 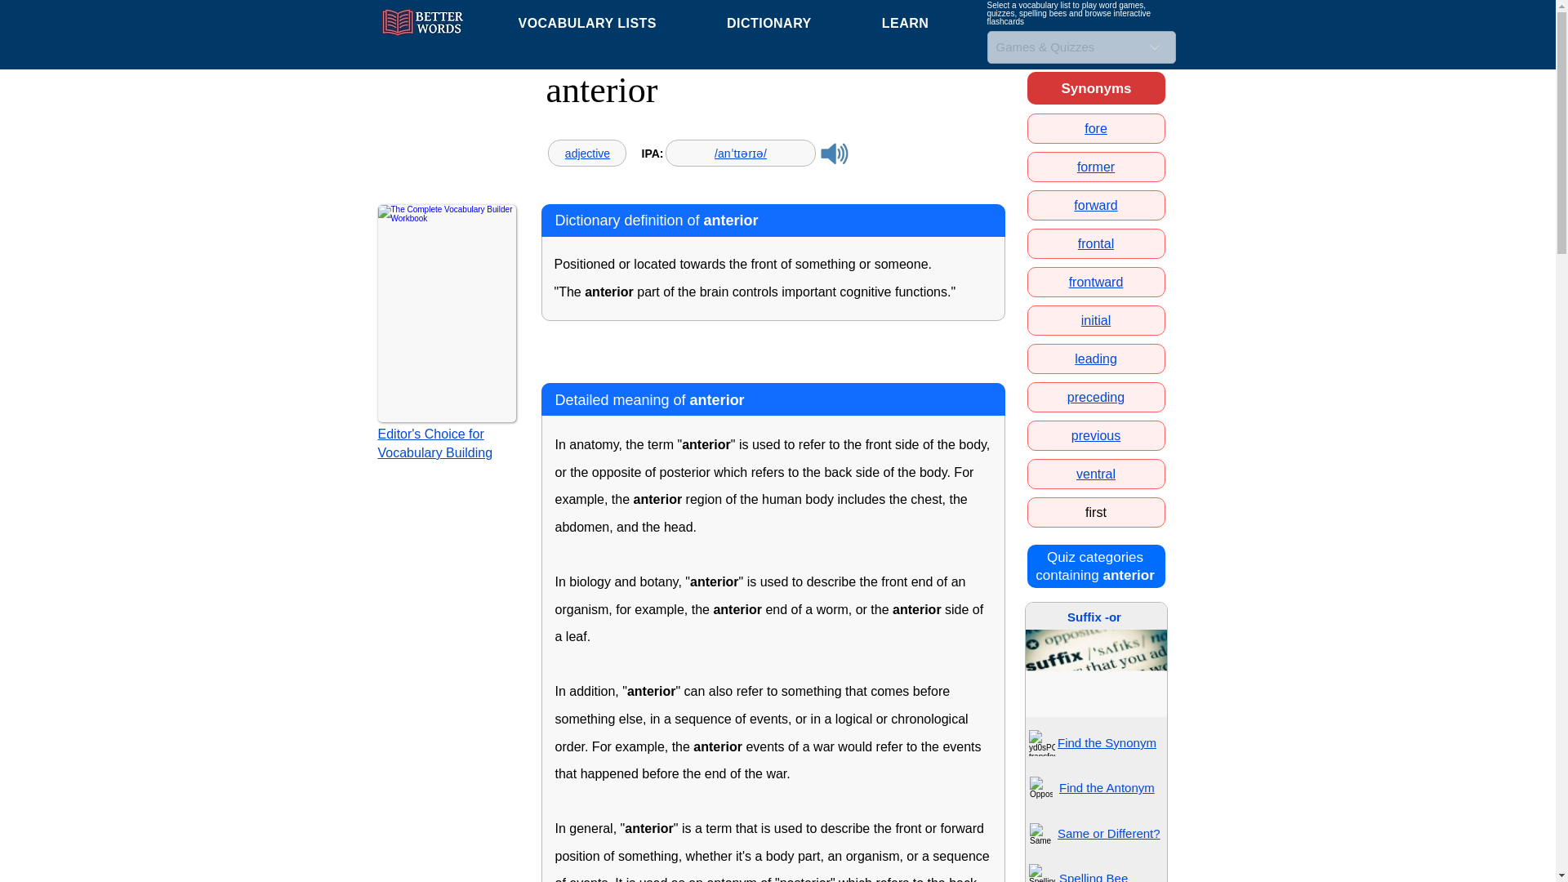 What do you see at coordinates (1096, 243) in the screenshot?
I see `frontal` at bounding box center [1096, 243].